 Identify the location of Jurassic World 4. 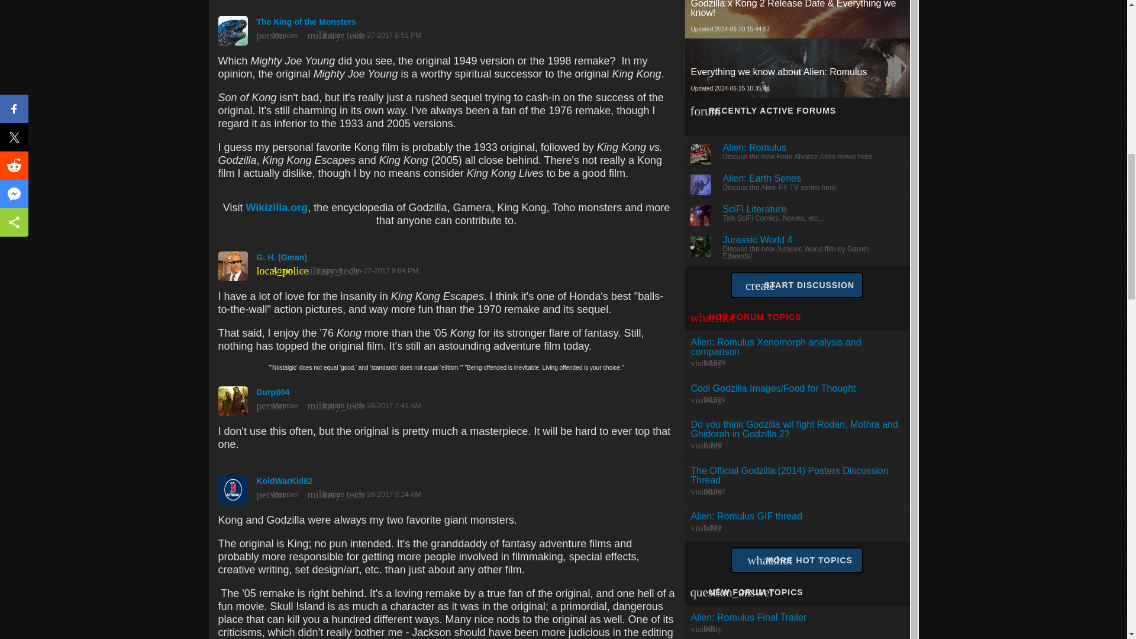
(757, 240).